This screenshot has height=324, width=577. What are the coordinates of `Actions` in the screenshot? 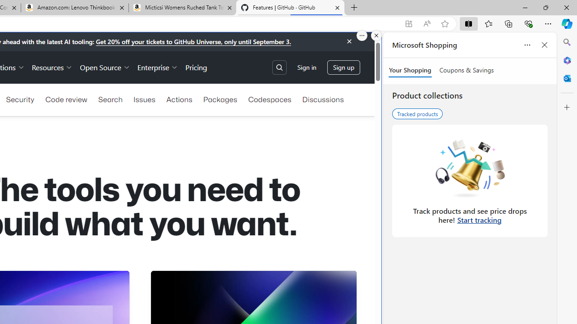 It's located at (179, 99).